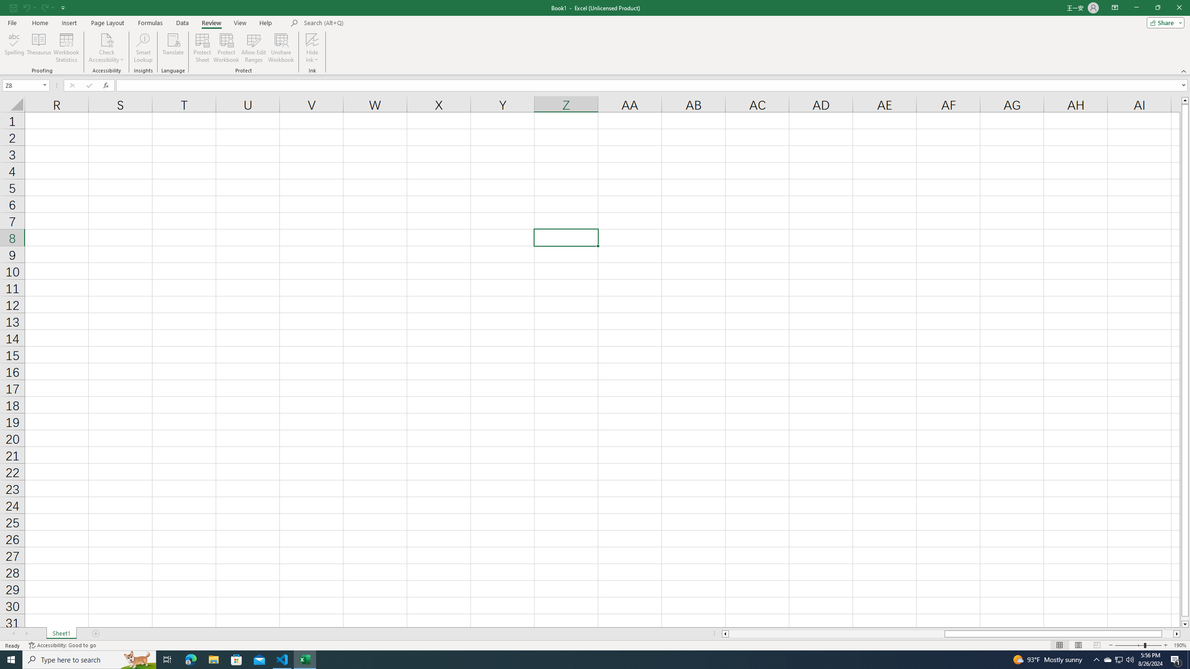  Describe the element at coordinates (266, 23) in the screenshot. I see `Help` at that location.